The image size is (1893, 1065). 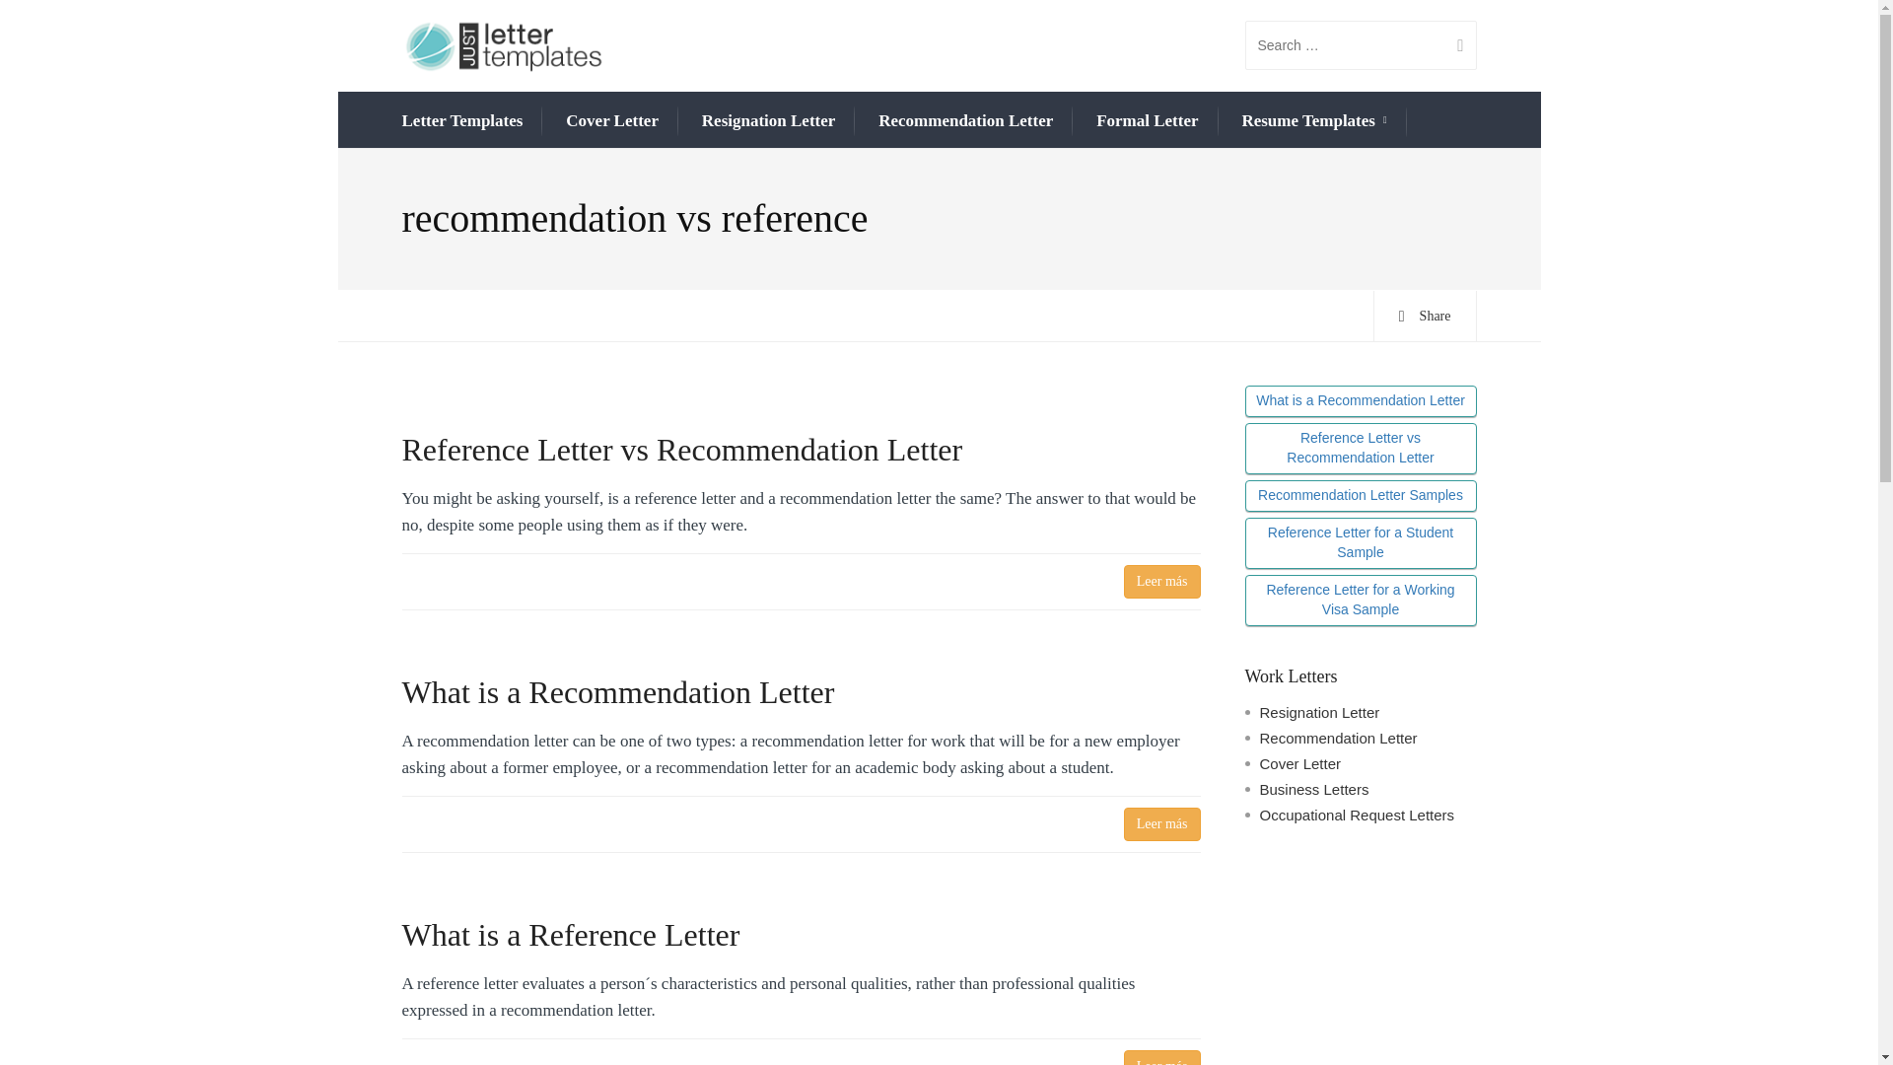 What do you see at coordinates (1313, 122) in the screenshot?
I see `Resume Templates` at bounding box center [1313, 122].